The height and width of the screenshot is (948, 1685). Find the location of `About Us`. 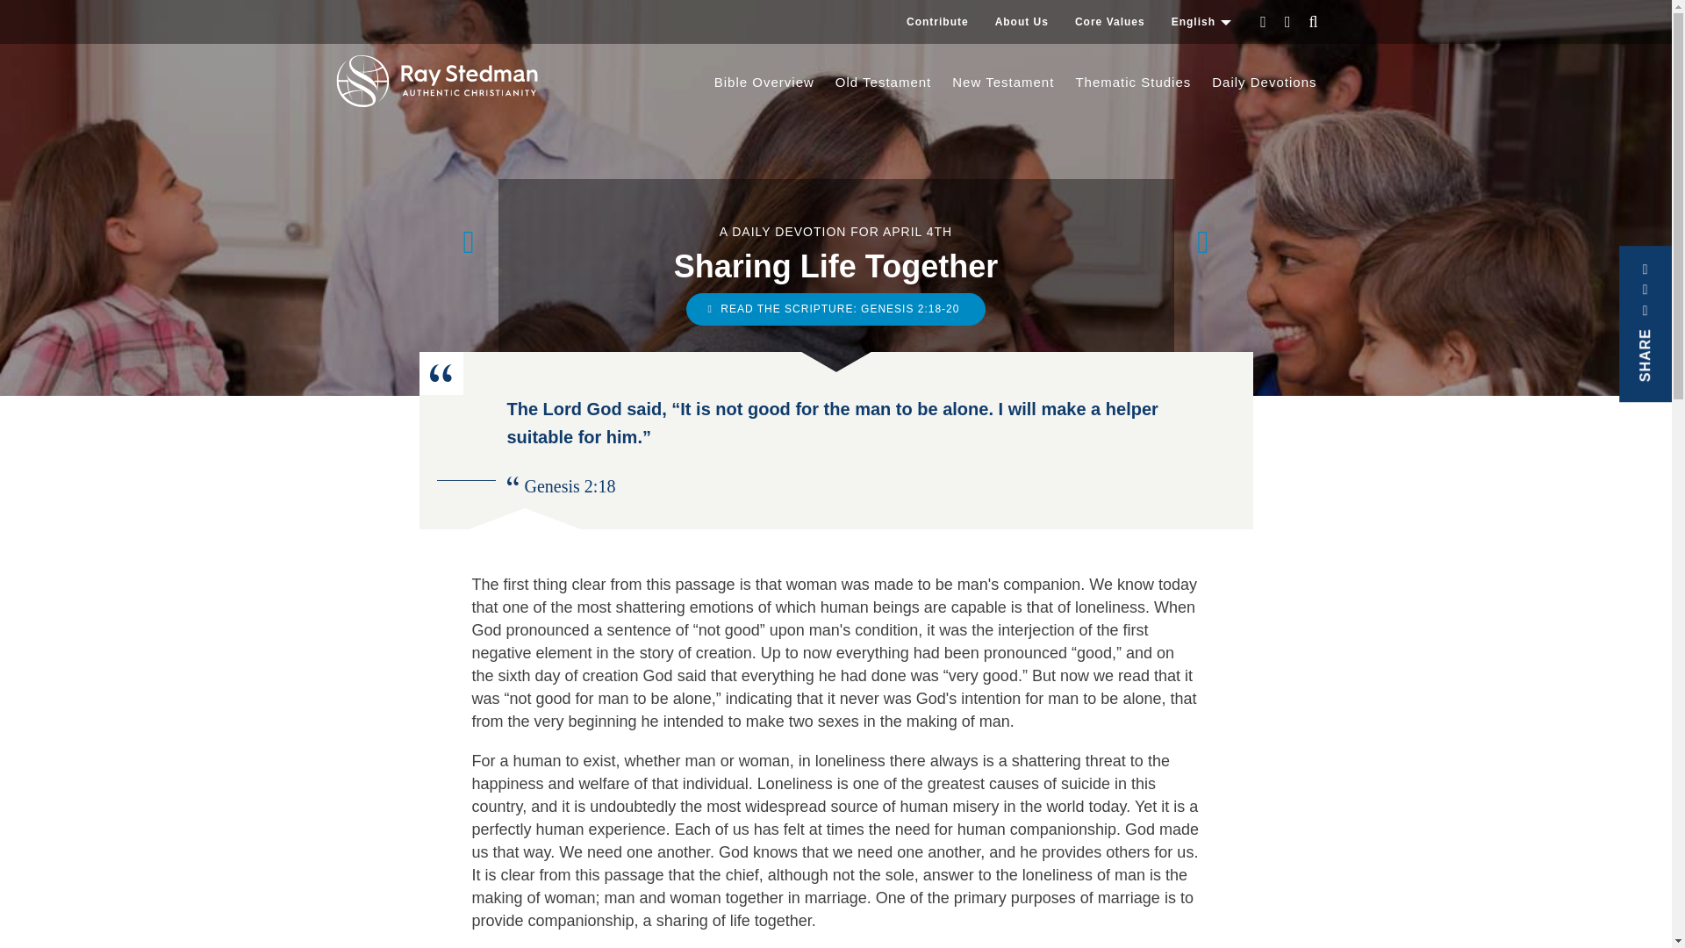

About Us is located at coordinates (1022, 21).